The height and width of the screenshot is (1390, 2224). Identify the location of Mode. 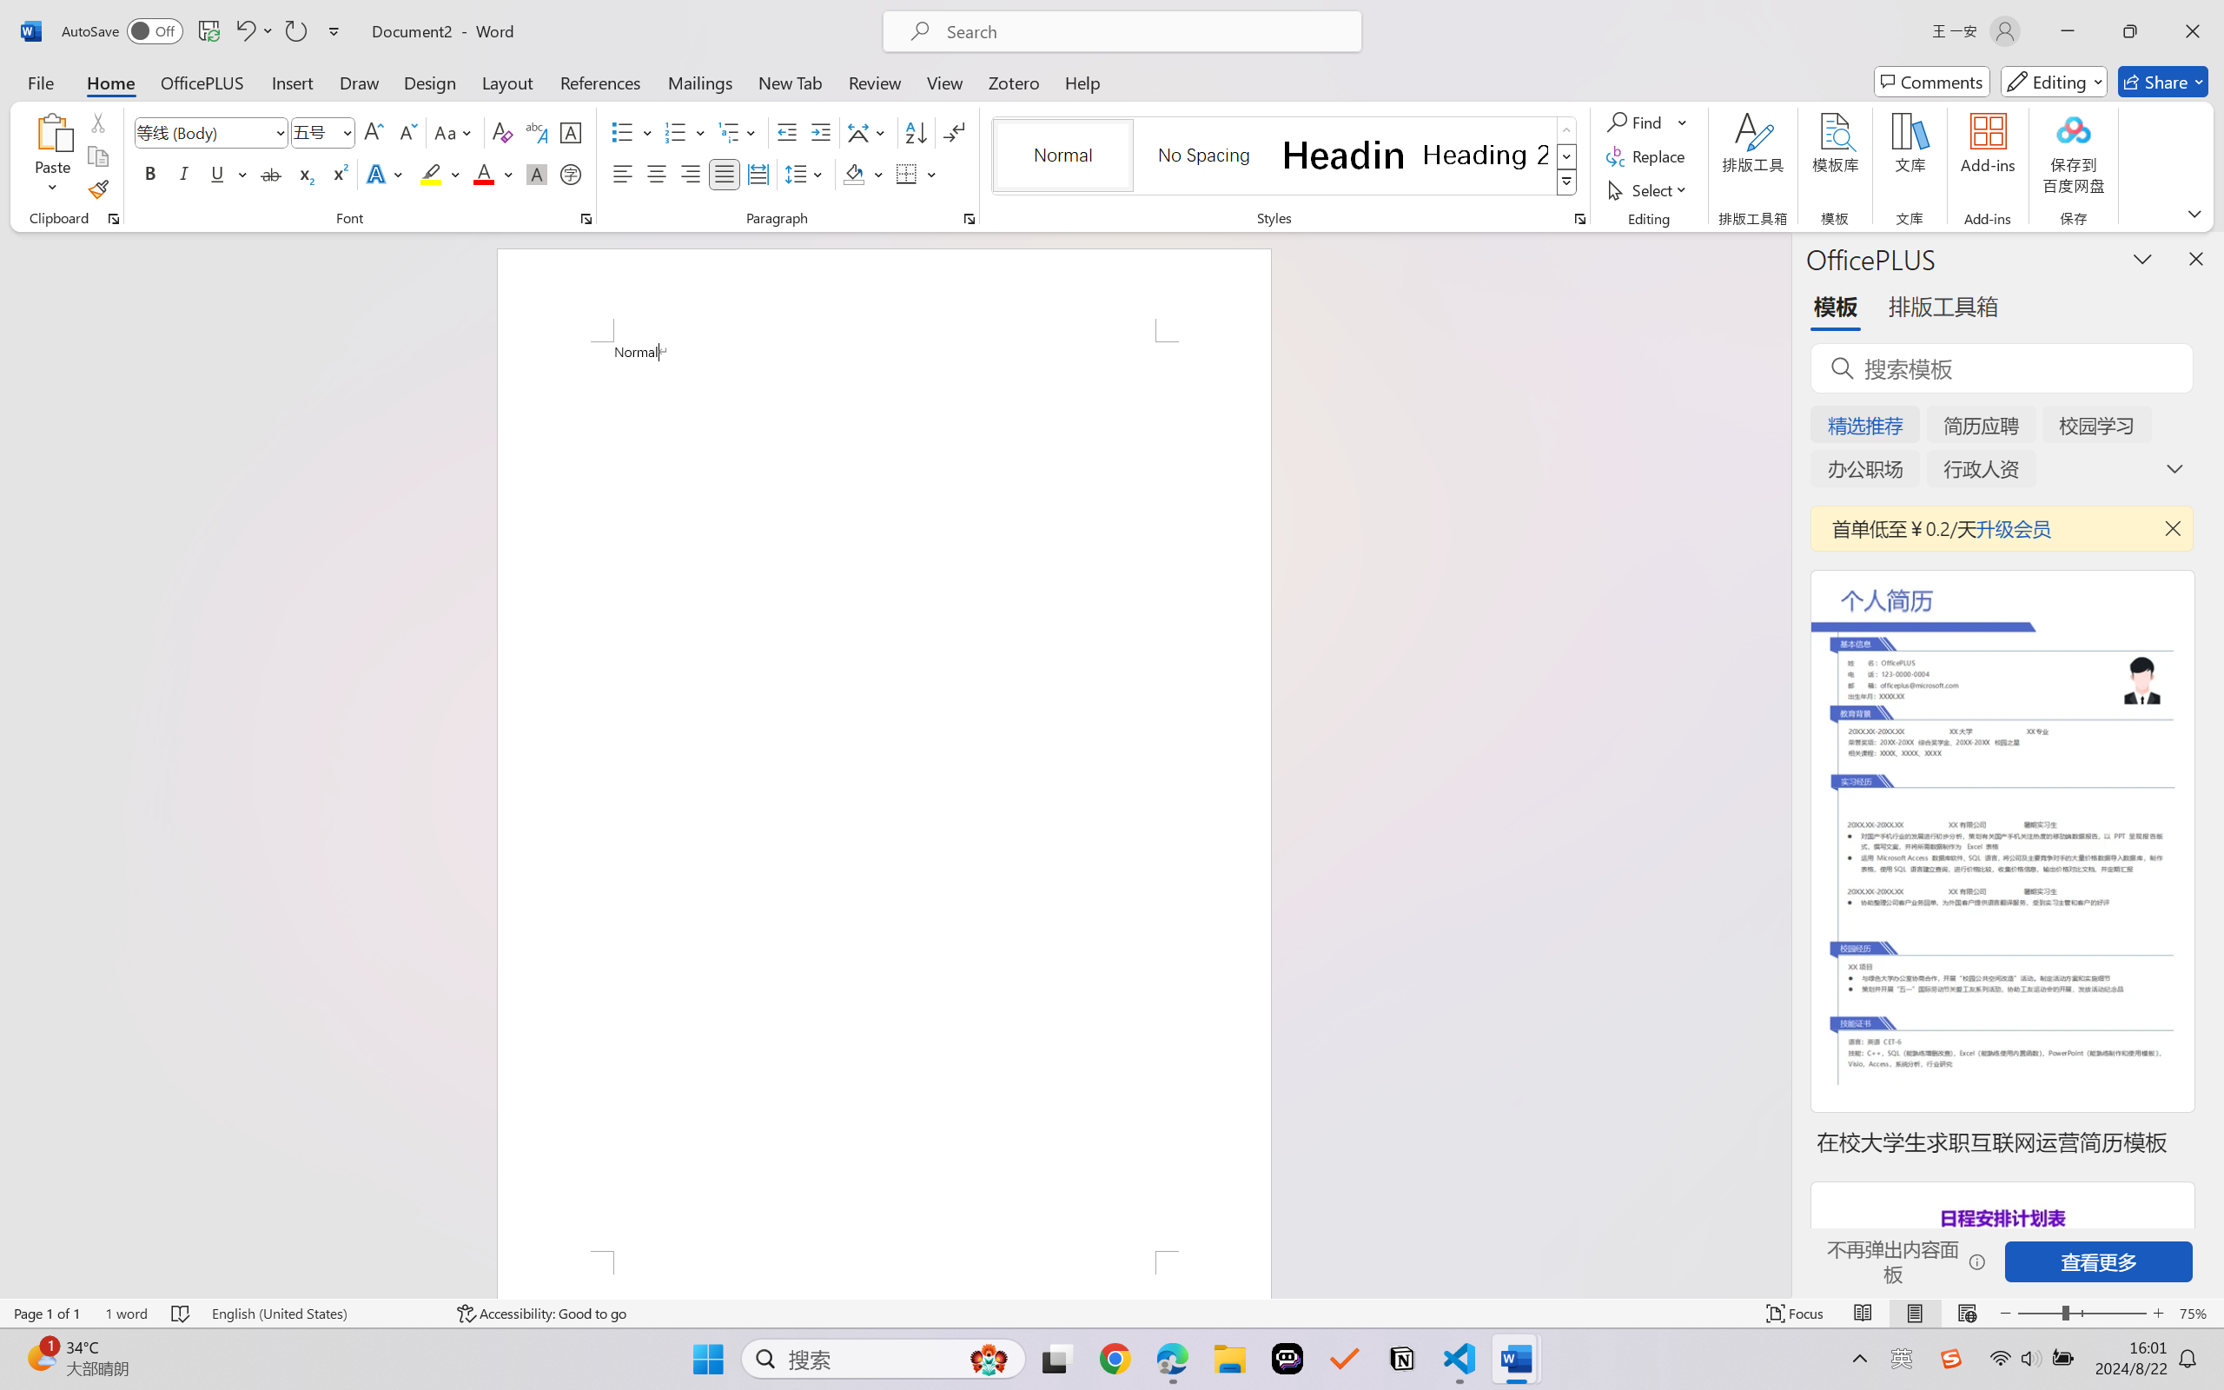
(2055, 82).